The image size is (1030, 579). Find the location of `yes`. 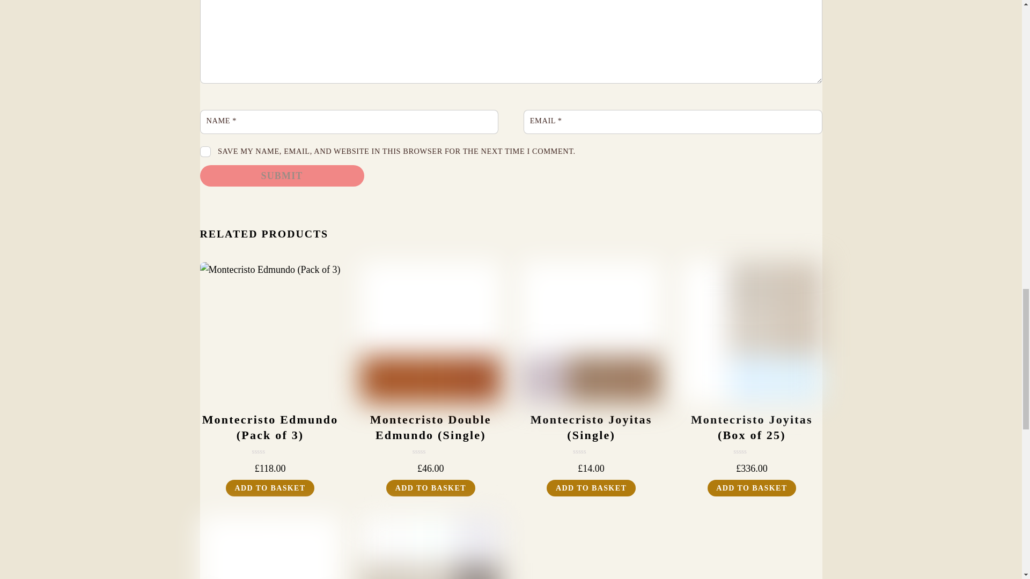

yes is located at coordinates (205, 151).